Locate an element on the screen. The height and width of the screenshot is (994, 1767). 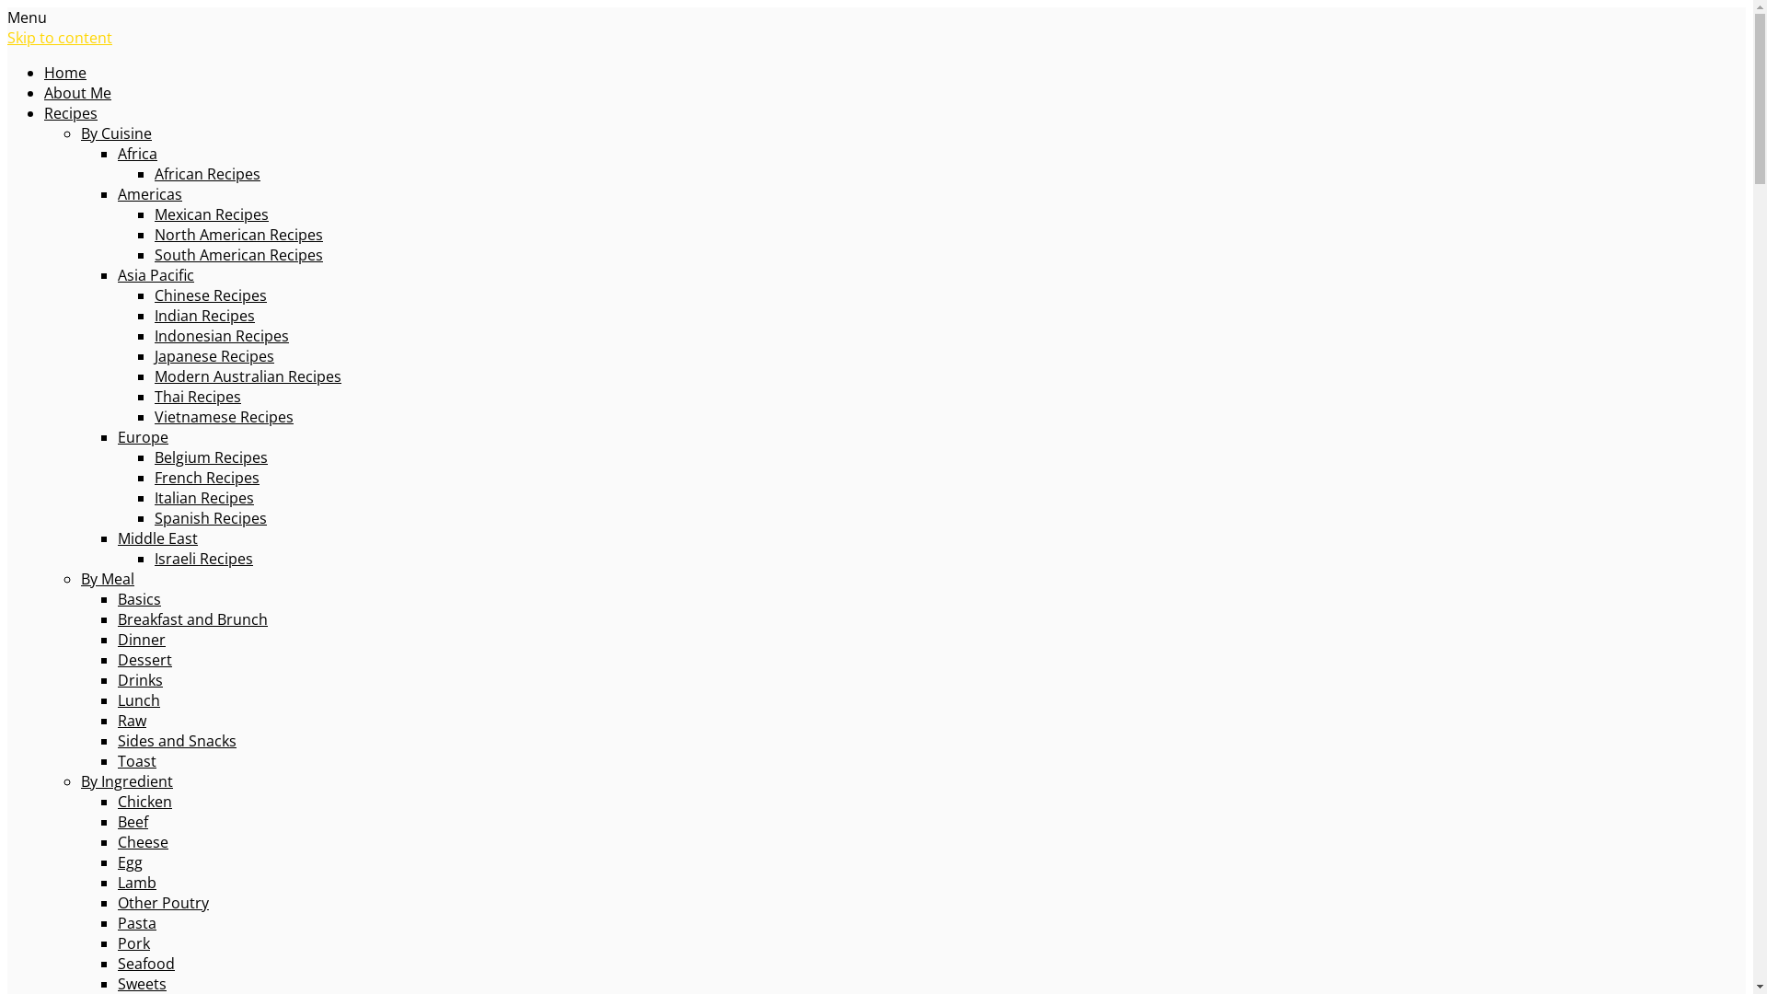
Pork is located at coordinates (134, 943).